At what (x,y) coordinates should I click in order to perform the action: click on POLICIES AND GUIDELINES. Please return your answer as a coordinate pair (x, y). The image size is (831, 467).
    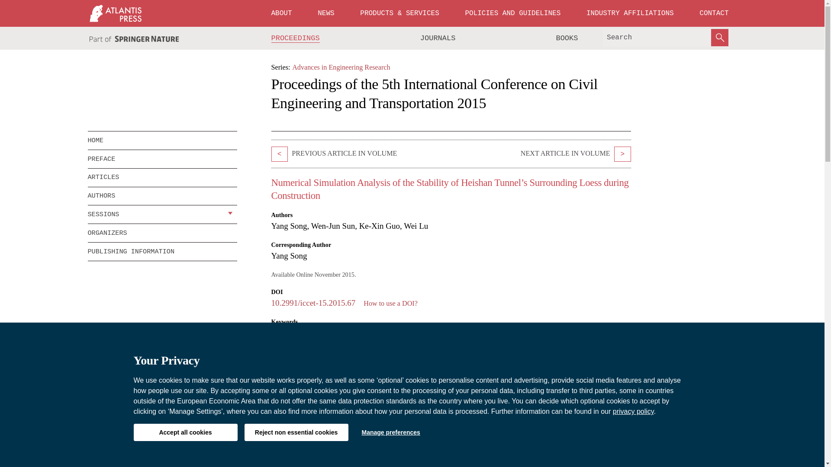
    Looking at the image, I should click on (512, 13).